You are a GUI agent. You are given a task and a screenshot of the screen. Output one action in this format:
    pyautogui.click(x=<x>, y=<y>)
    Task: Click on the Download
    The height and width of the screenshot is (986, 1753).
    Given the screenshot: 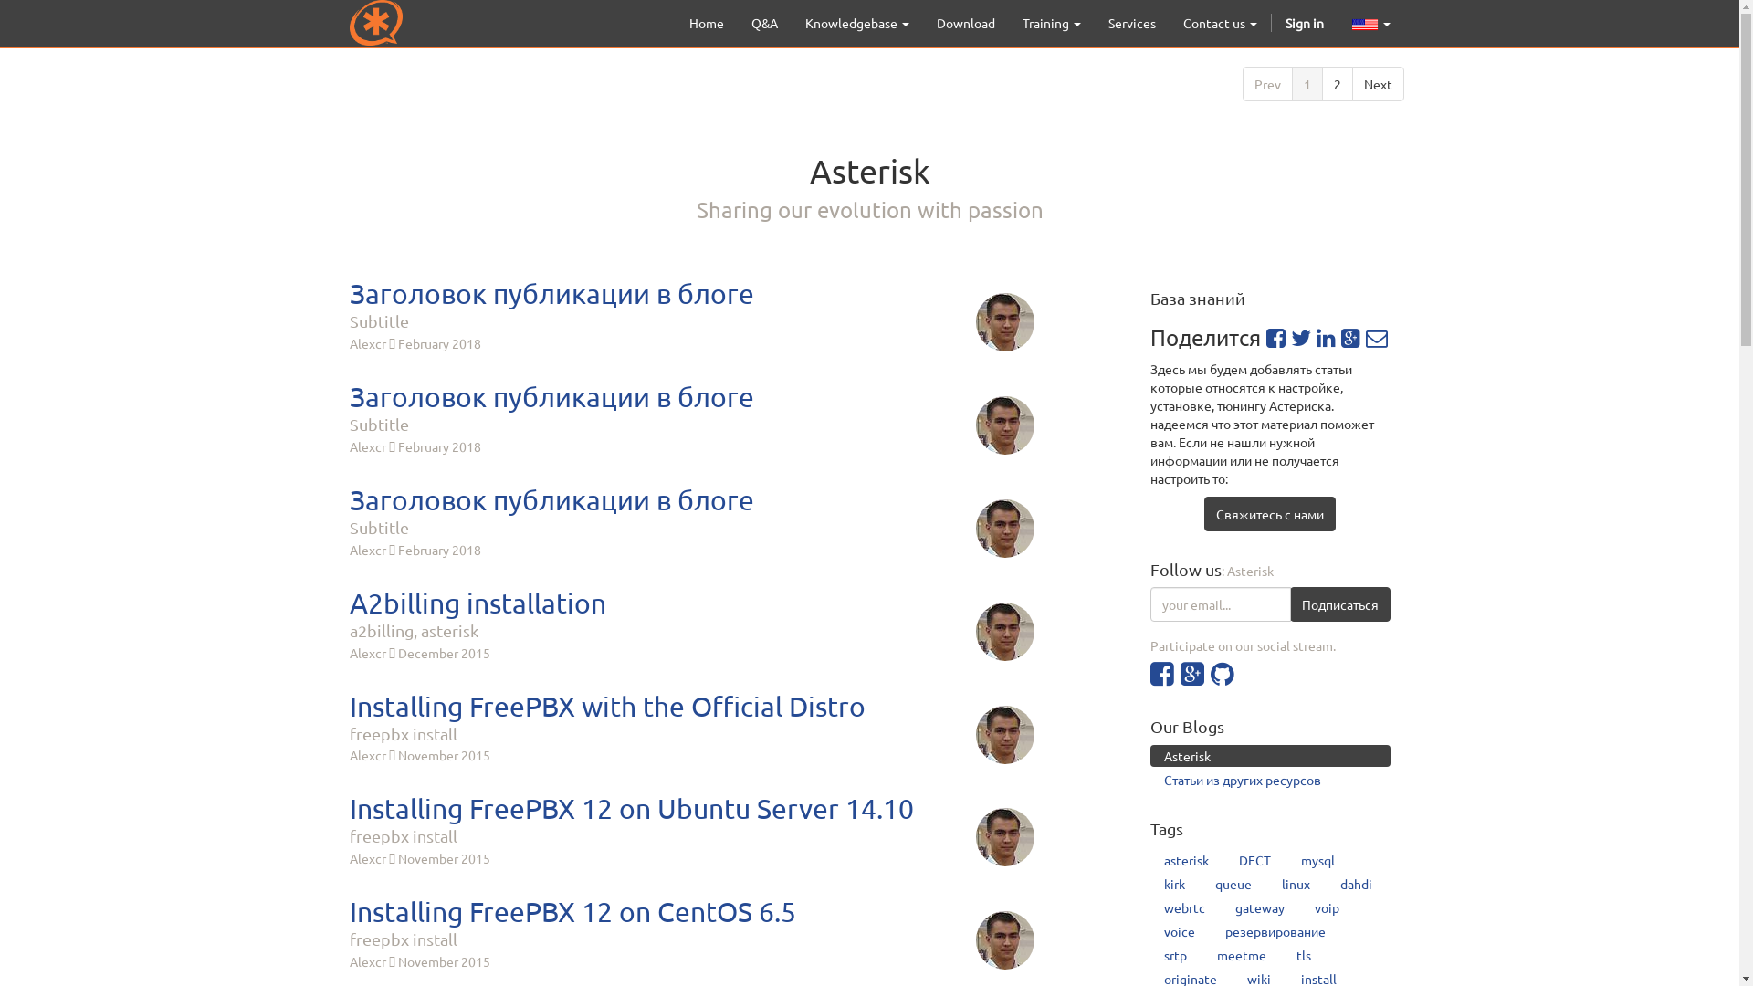 What is the action you would take?
    pyautogui.click(x=964, y=23)
    